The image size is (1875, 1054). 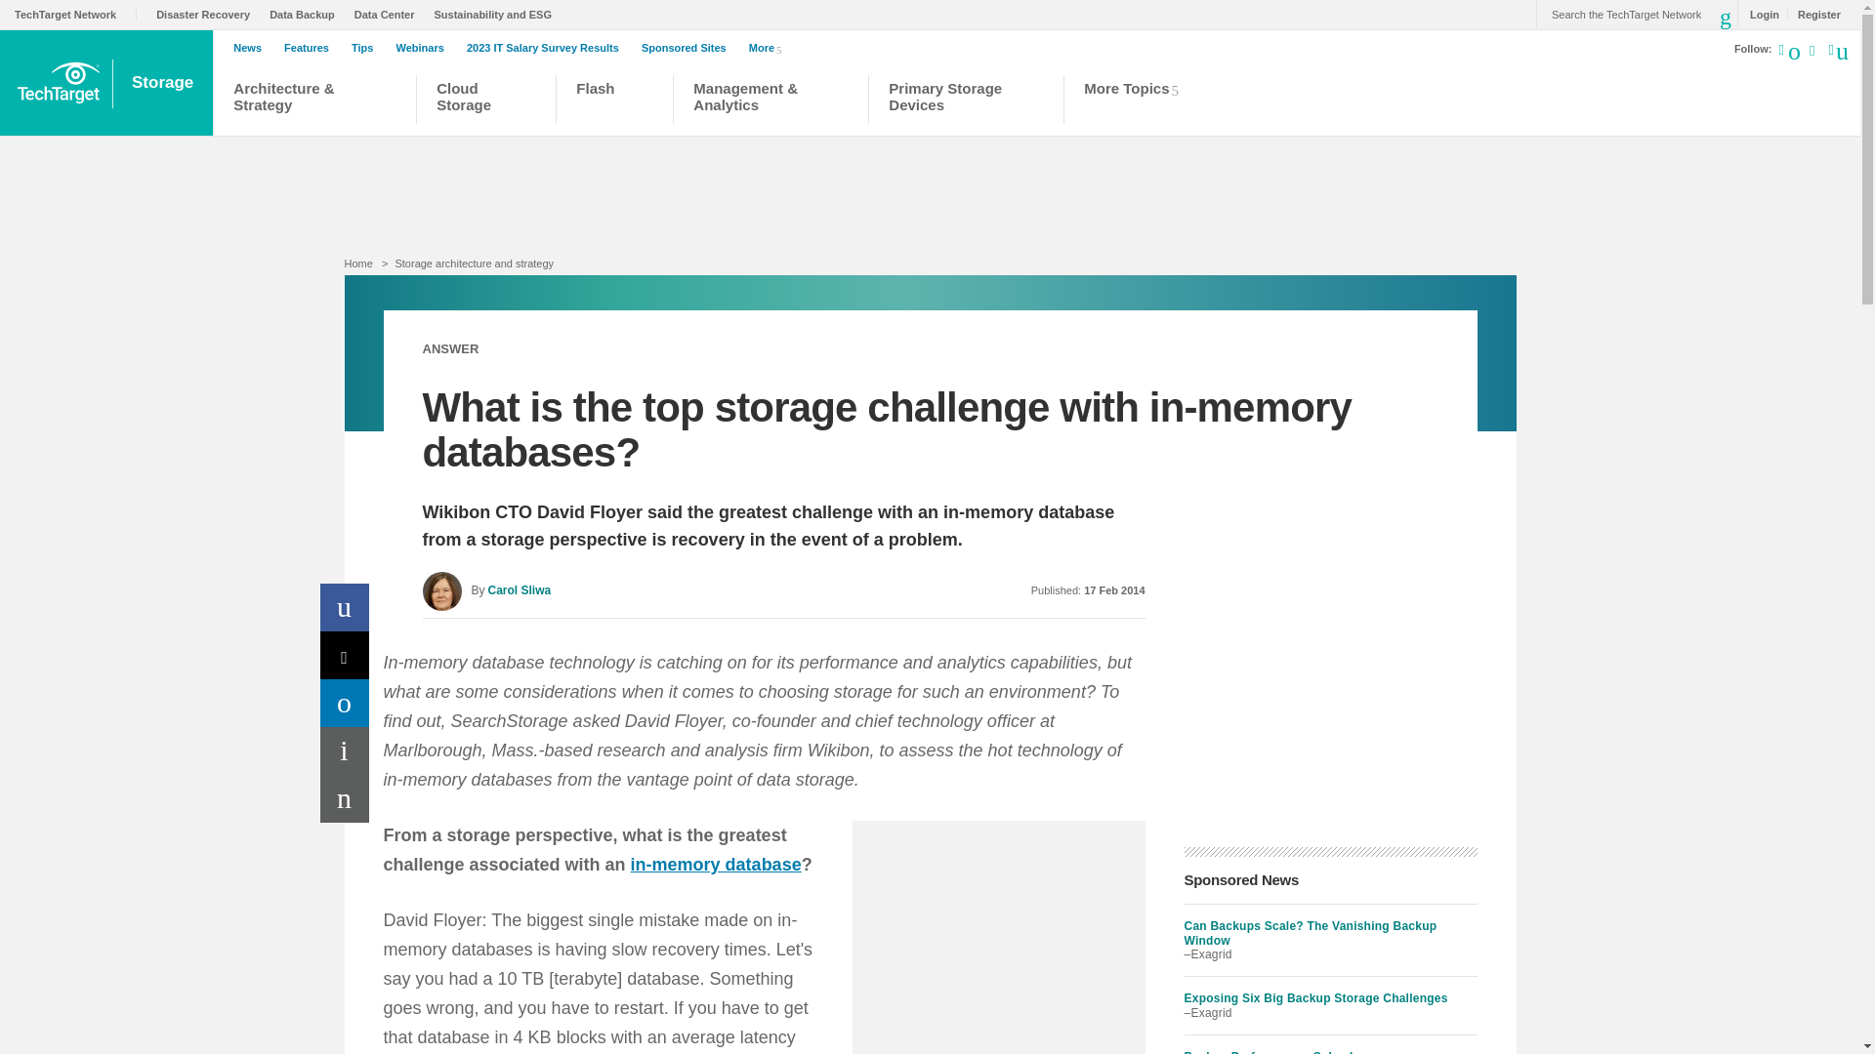 I want to click on Cloud Storage, so click(x=486, y=101).